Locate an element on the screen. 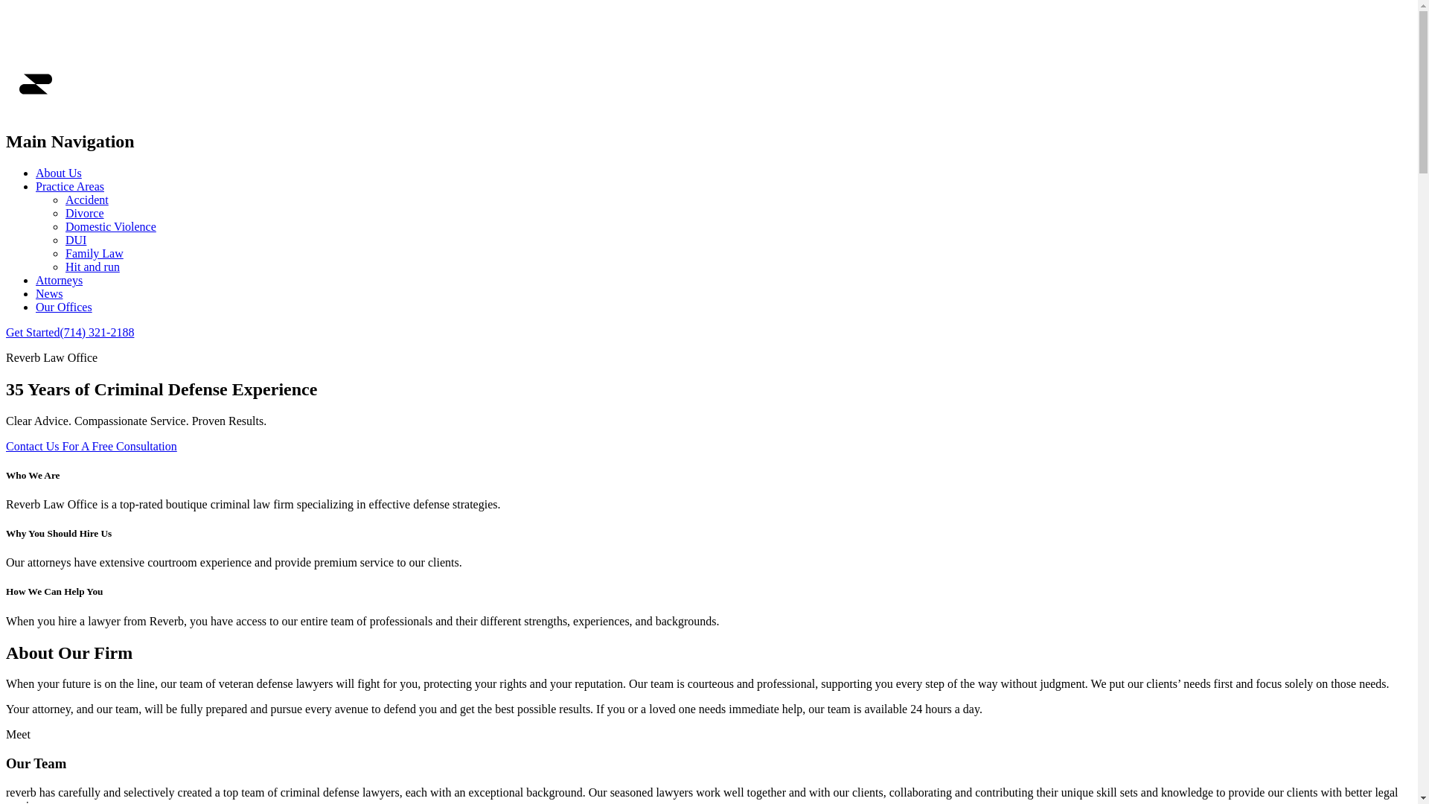 The height and width of the screenshot is (804, 1429). DUI is located at coordinates (76, 240).